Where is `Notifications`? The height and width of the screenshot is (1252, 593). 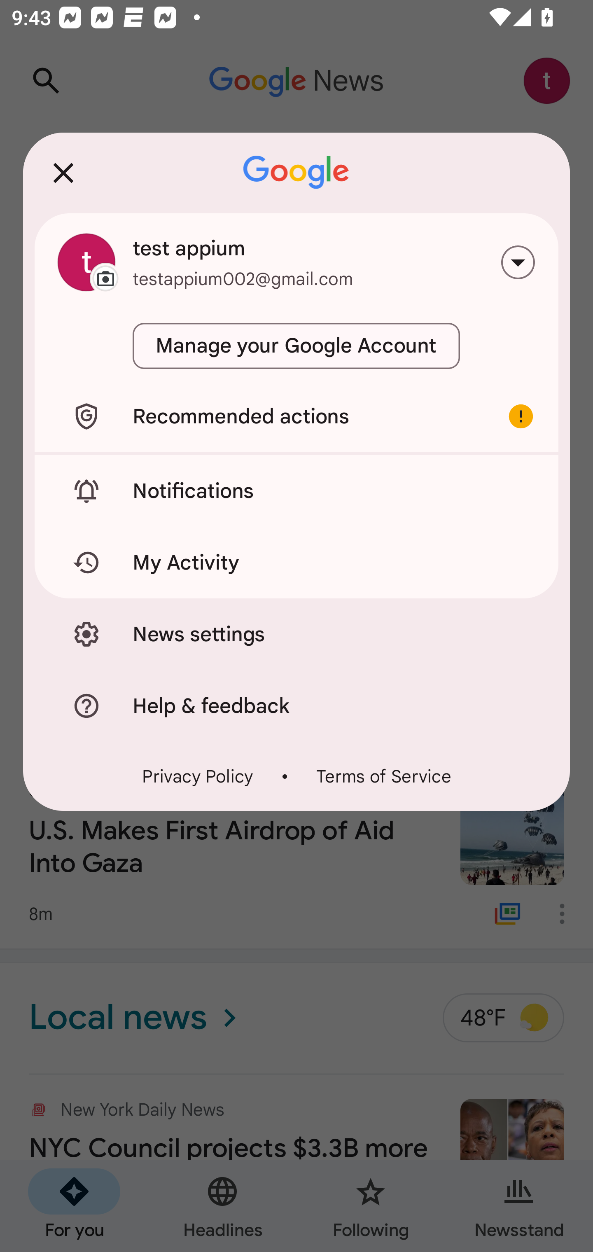 Notifications is located at coordinates (296, 491).